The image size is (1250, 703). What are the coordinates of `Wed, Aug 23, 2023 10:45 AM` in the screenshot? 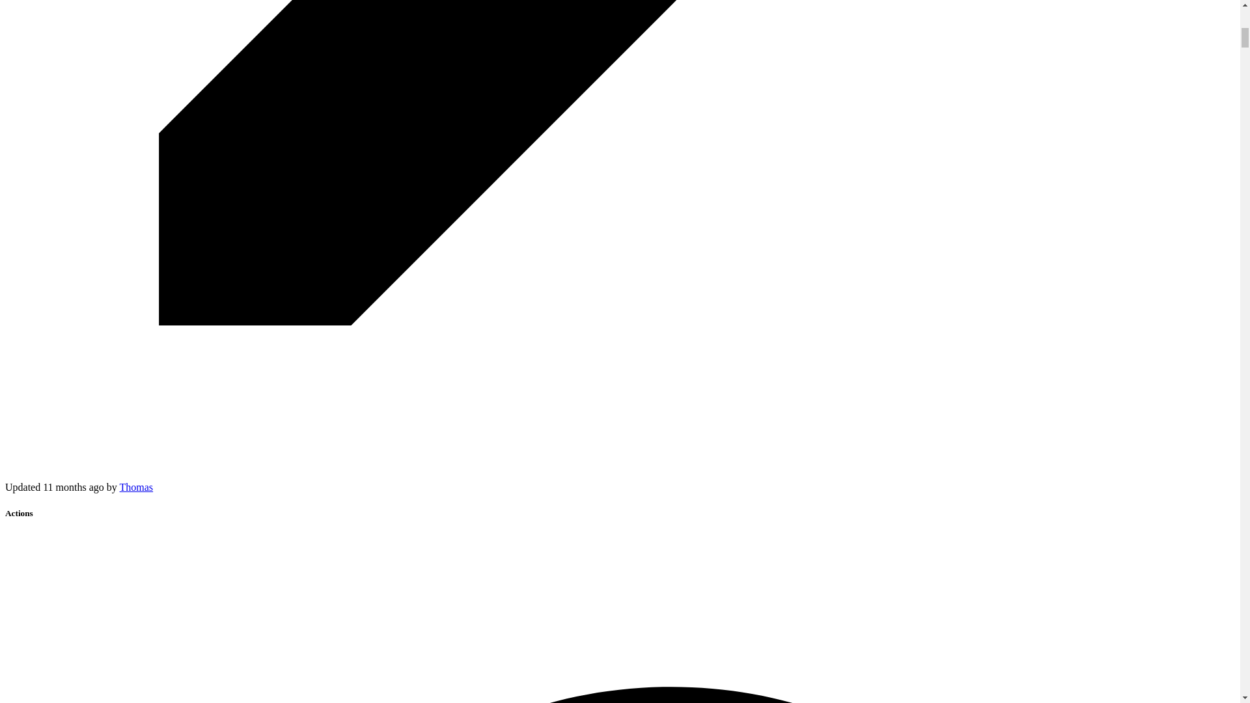 It's located at (73, 487).